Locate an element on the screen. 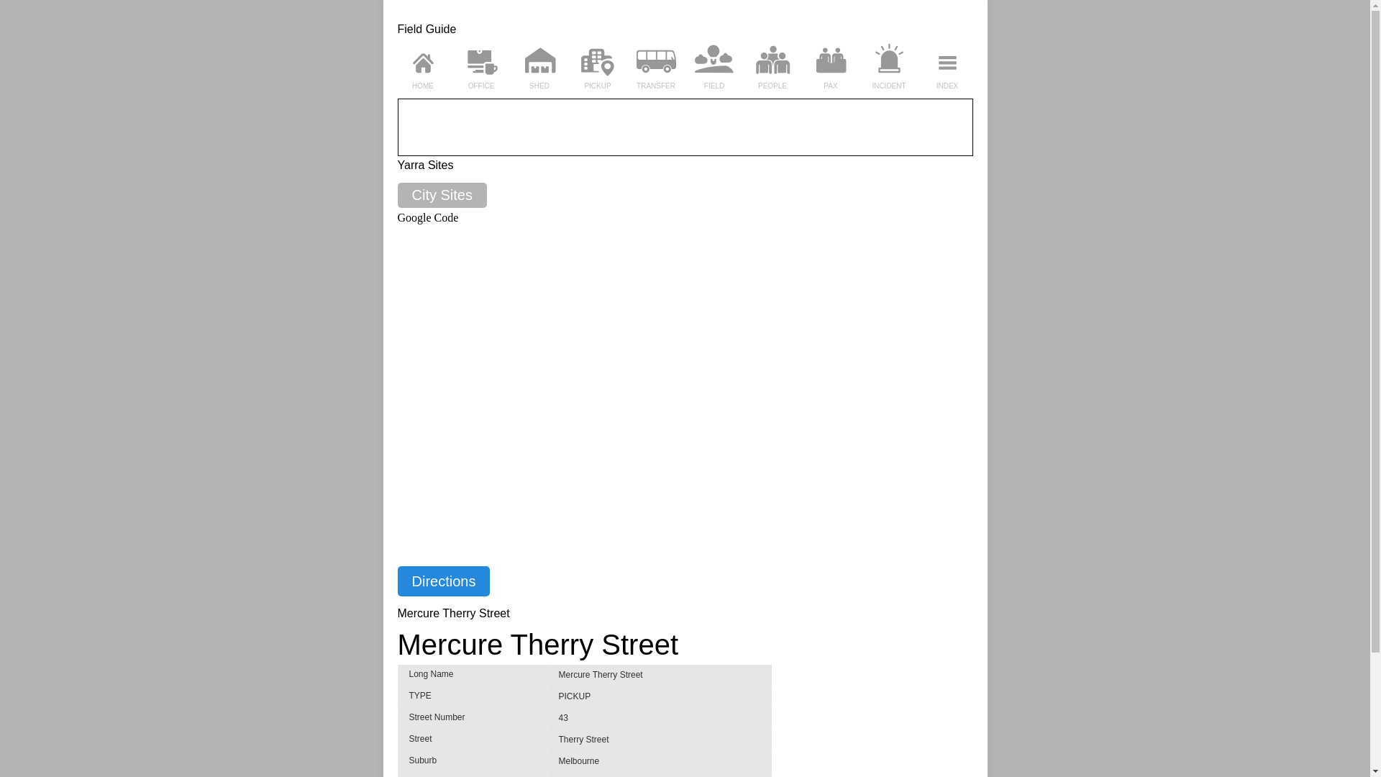 The width and height of the screenshot is (1381, 777). INDEX is located at coordinates (948, 86).